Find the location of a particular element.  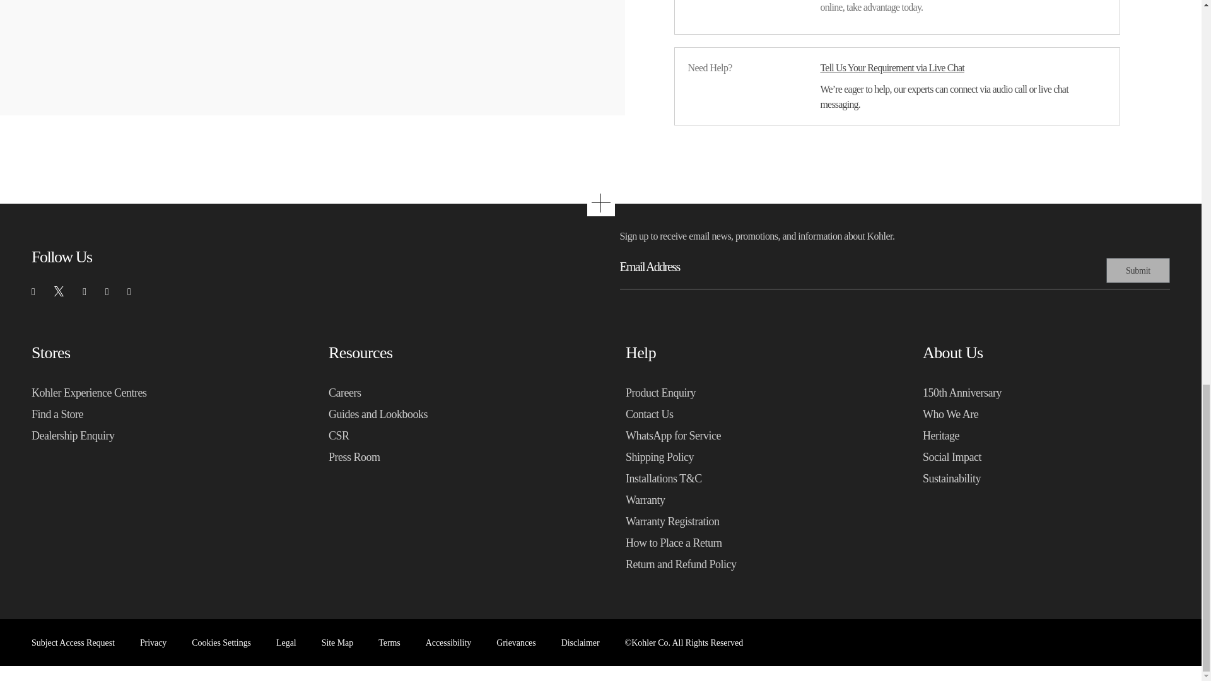

Facebook is located at coordinates (33, 291).